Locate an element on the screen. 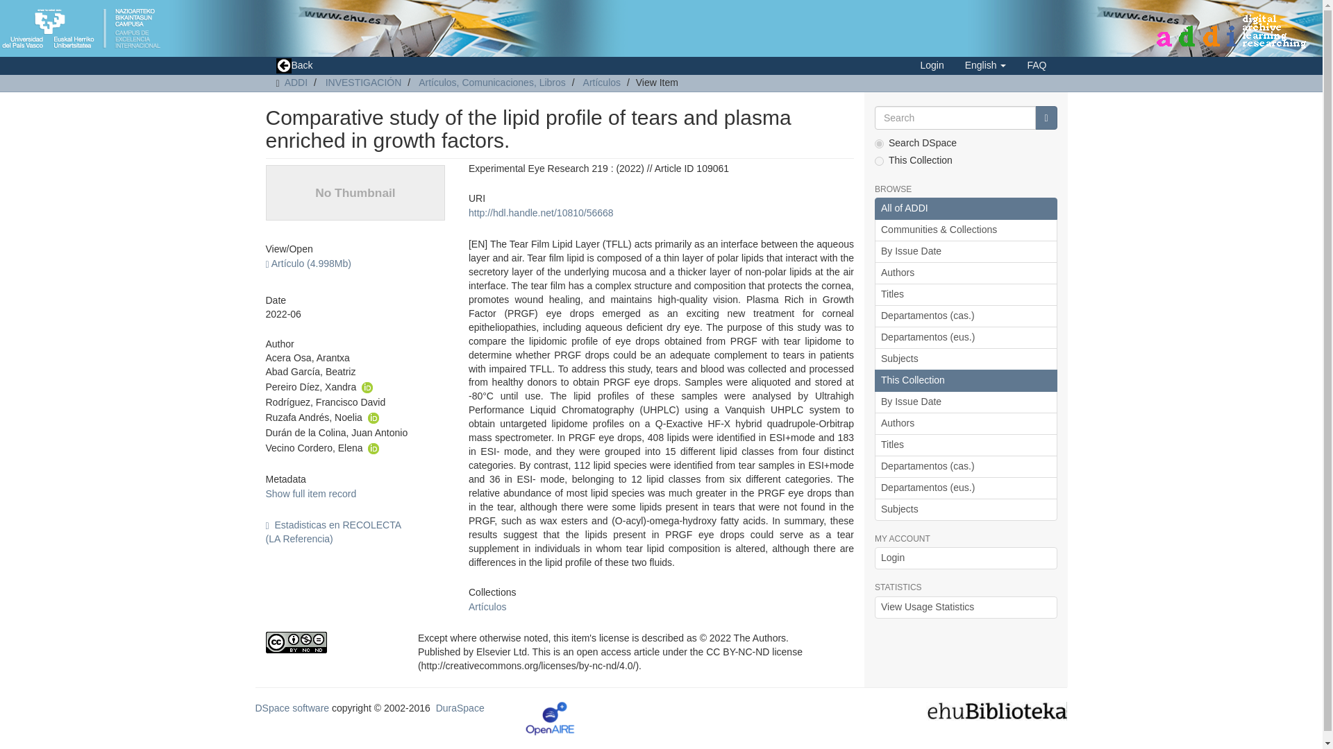 The height and width of the screenshot is (749, 1333). Go is located at coordinates (1046, 118).